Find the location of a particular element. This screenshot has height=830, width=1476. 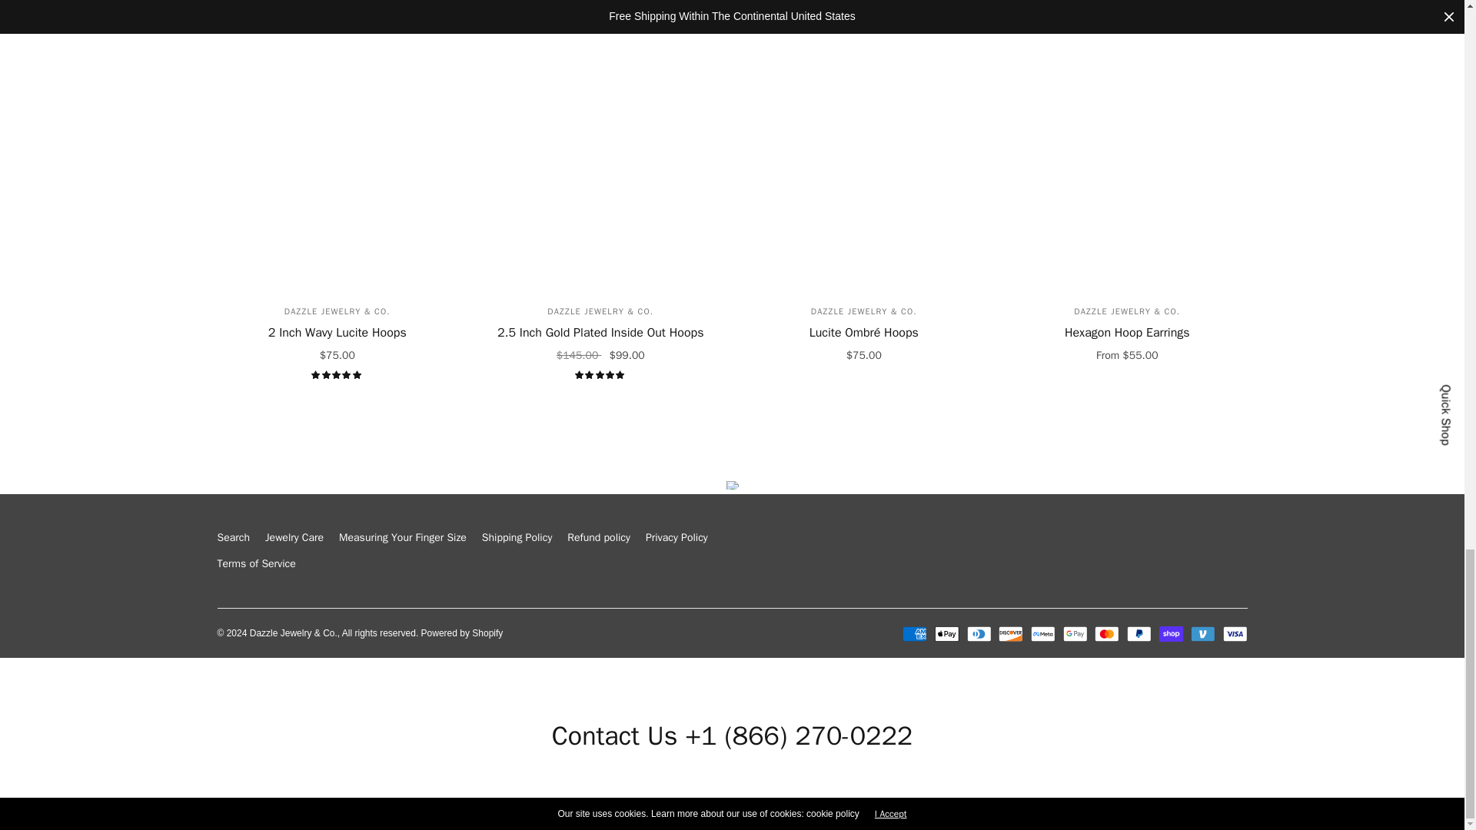

Discover is located at coordinates (1010, 633).